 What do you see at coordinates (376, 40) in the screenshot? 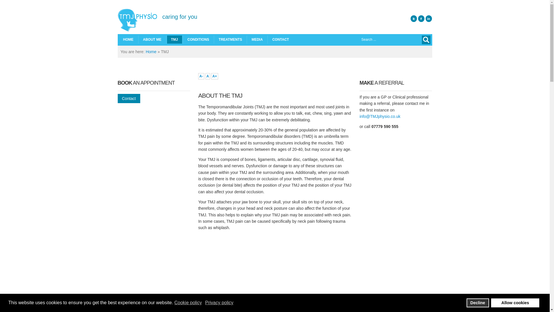
I see `Search ...` at bounding box center [376, 40].